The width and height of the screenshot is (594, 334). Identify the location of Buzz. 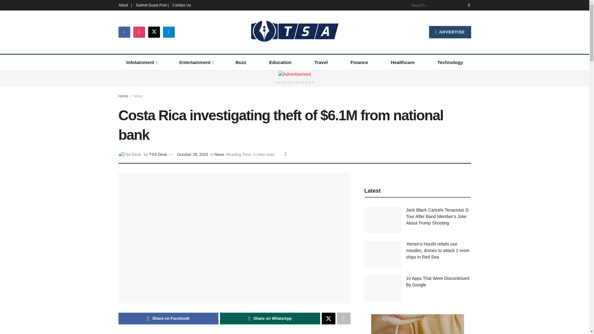
(241, 62).